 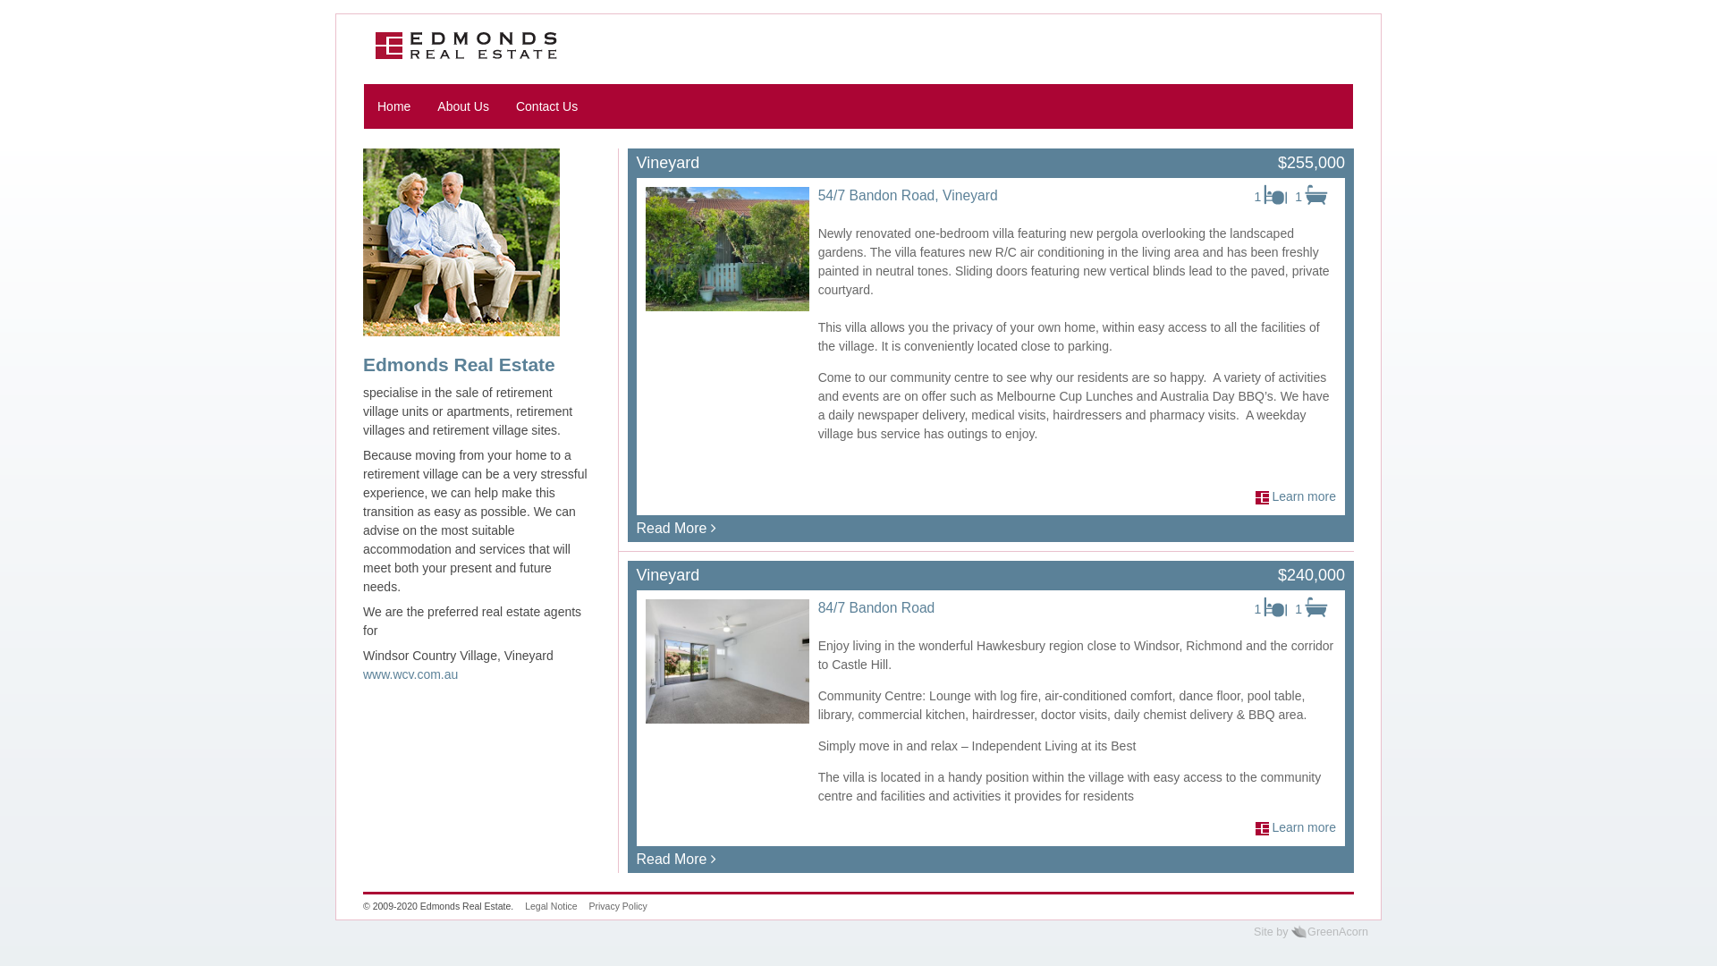 I want to click on Site by GreenAcorn, so click(x=1311, y=932).